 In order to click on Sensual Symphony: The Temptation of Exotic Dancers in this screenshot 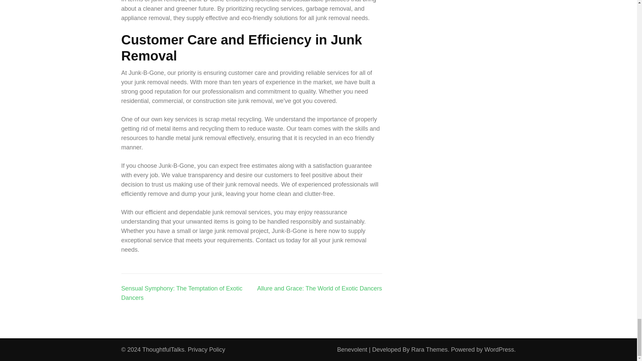, I will do `click(182, 293)`.